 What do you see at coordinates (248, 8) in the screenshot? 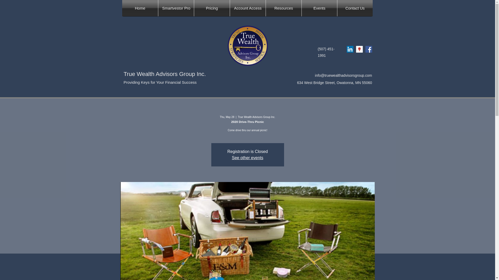
I see `Account Access` at bounding box center [248, 8].